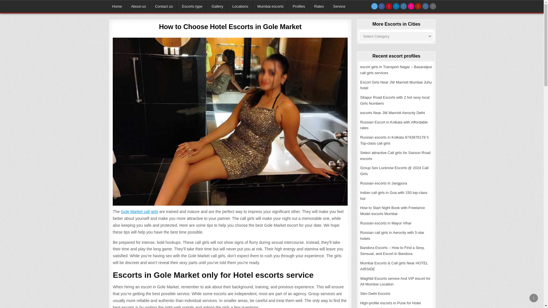 This screenshot has height=308, width=548. I want to click on SCROLL TO TOP, so click(534, 298).